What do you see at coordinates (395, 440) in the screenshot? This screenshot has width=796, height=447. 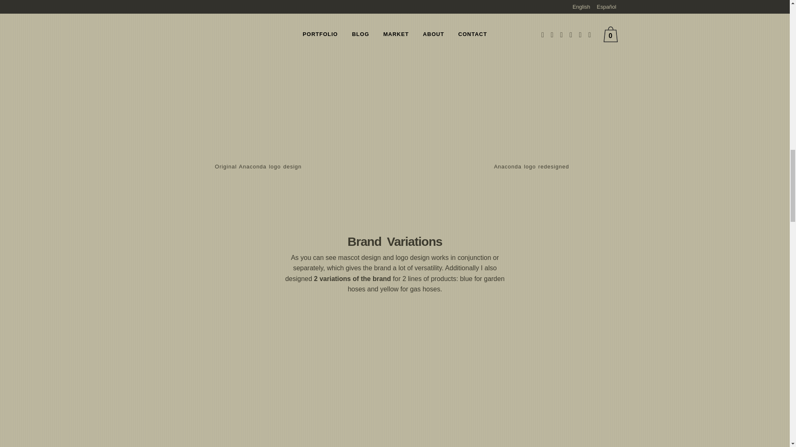 I see `anaconda riego logo design` at bounding box center [395, 440].